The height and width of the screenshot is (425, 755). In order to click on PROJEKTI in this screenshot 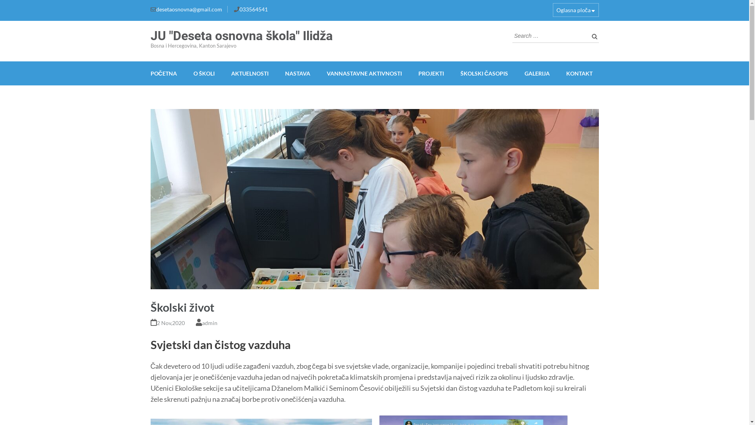, I will do `click(431, 73)`.